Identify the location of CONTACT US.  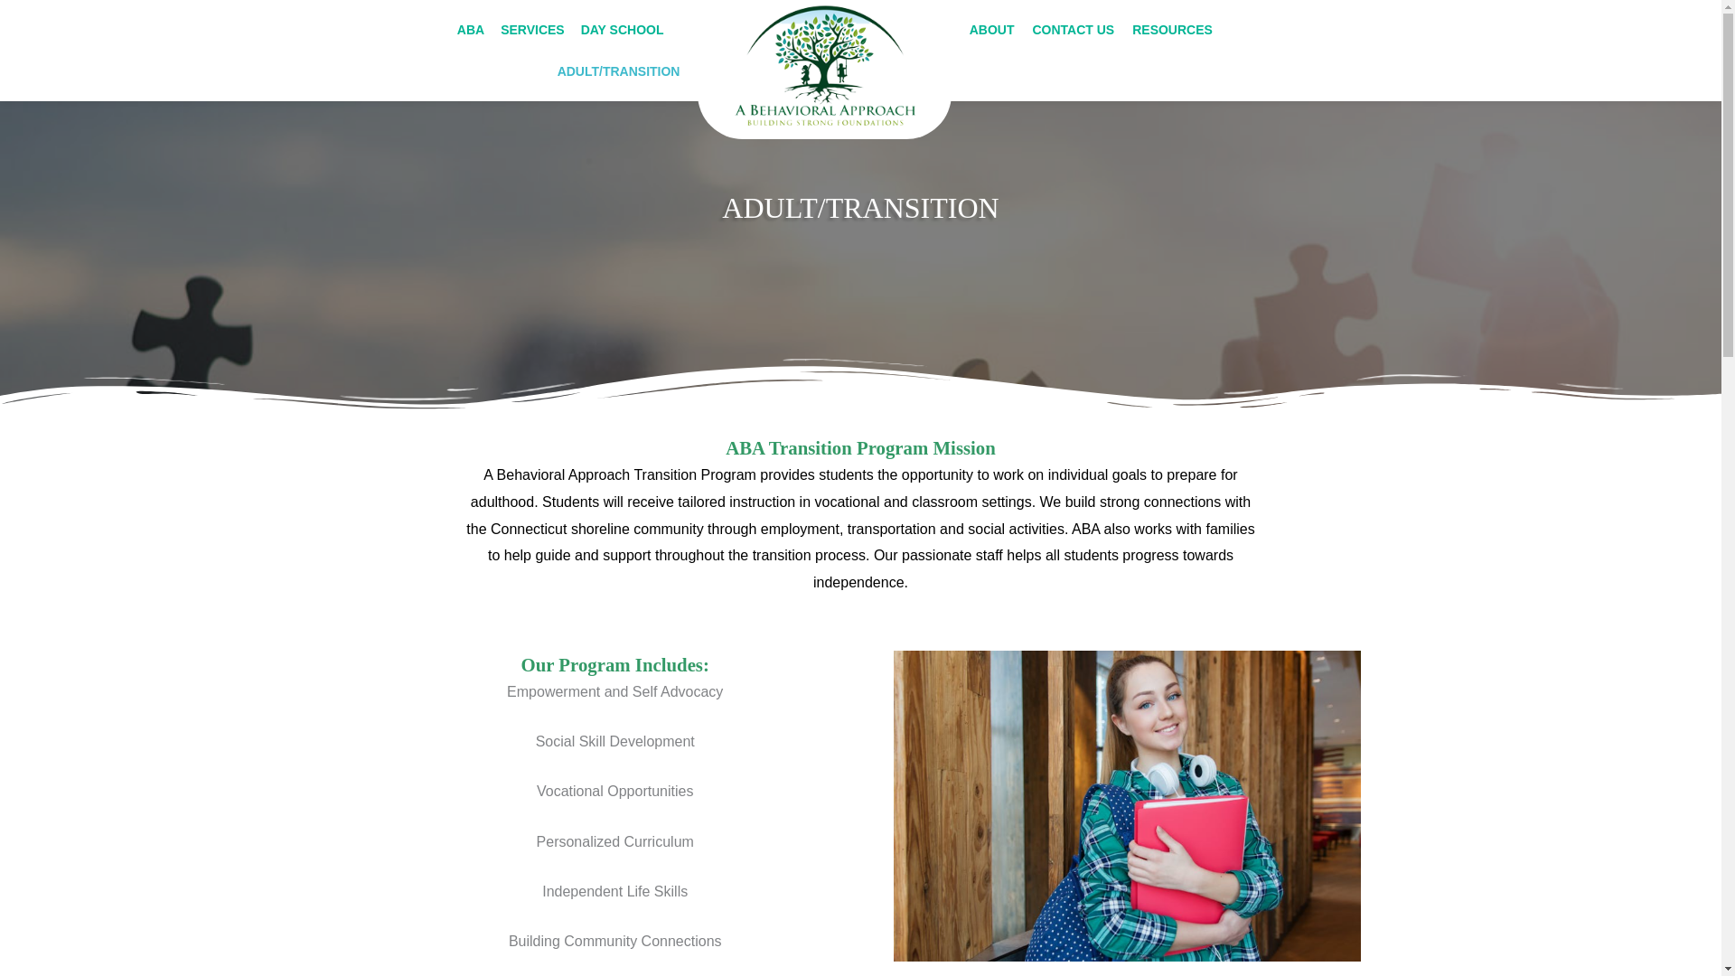
(1073, 29).